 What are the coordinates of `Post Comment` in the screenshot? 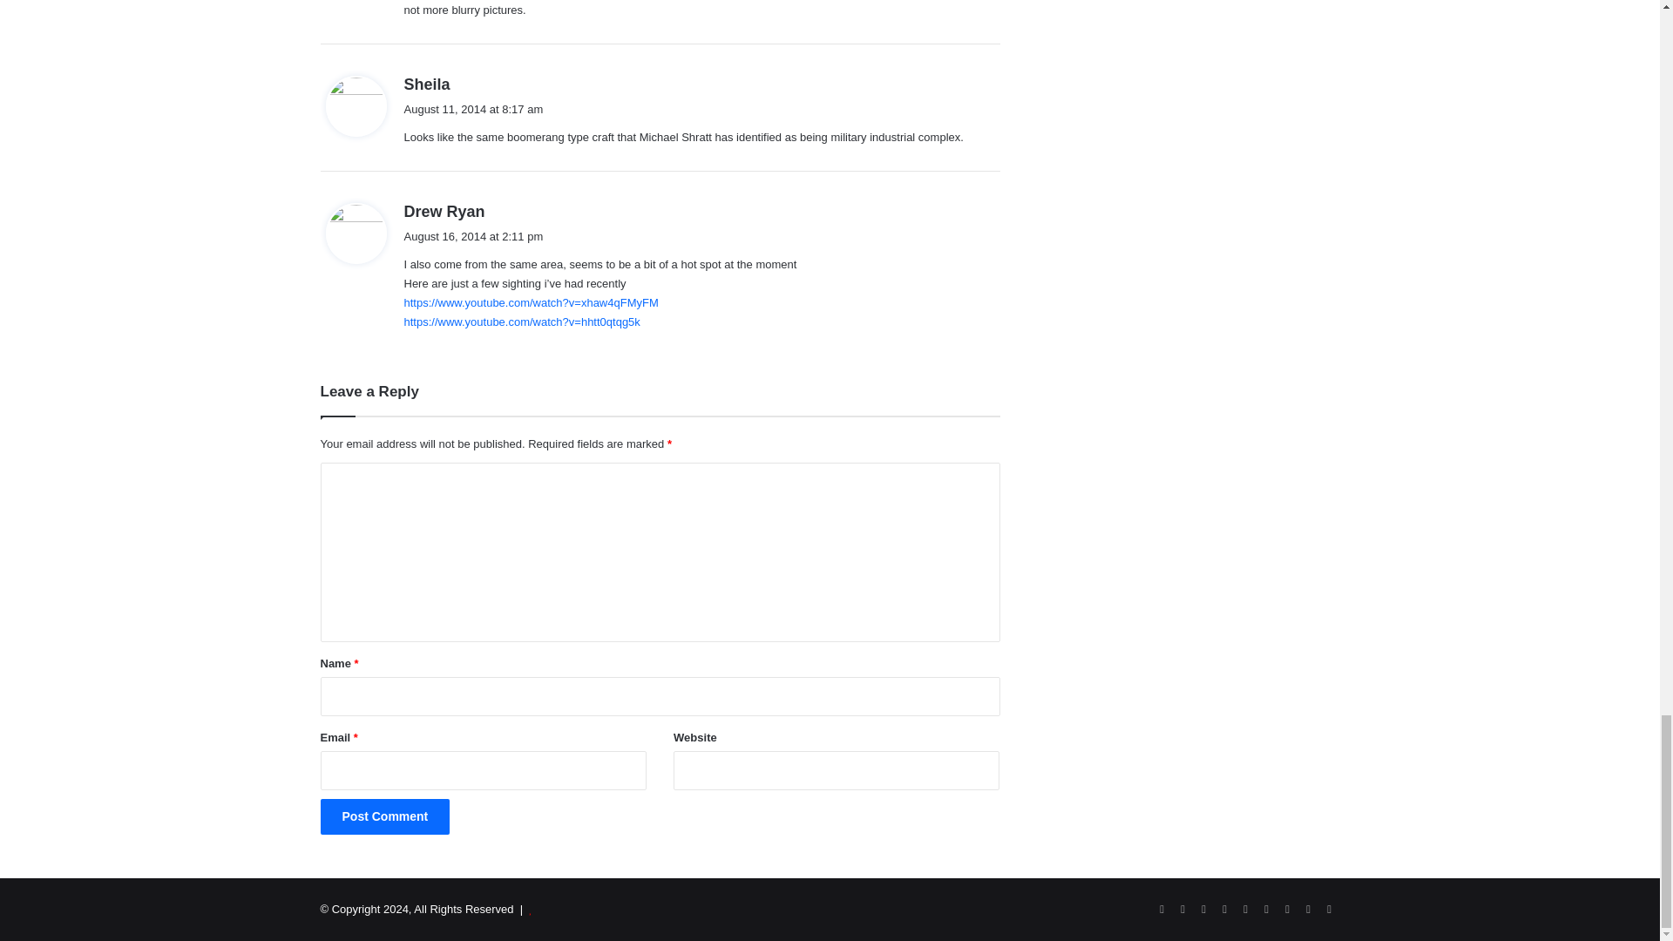 It's located at (385, 816).